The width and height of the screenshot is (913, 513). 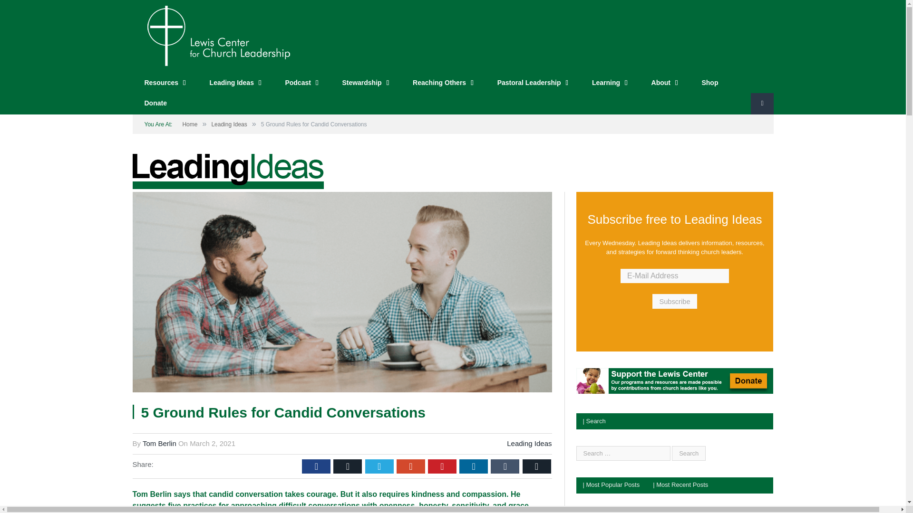 What do you see at coordinates (379, 466) in the screenshot?
I see `Tweet It` at bounding box center [379, 466].